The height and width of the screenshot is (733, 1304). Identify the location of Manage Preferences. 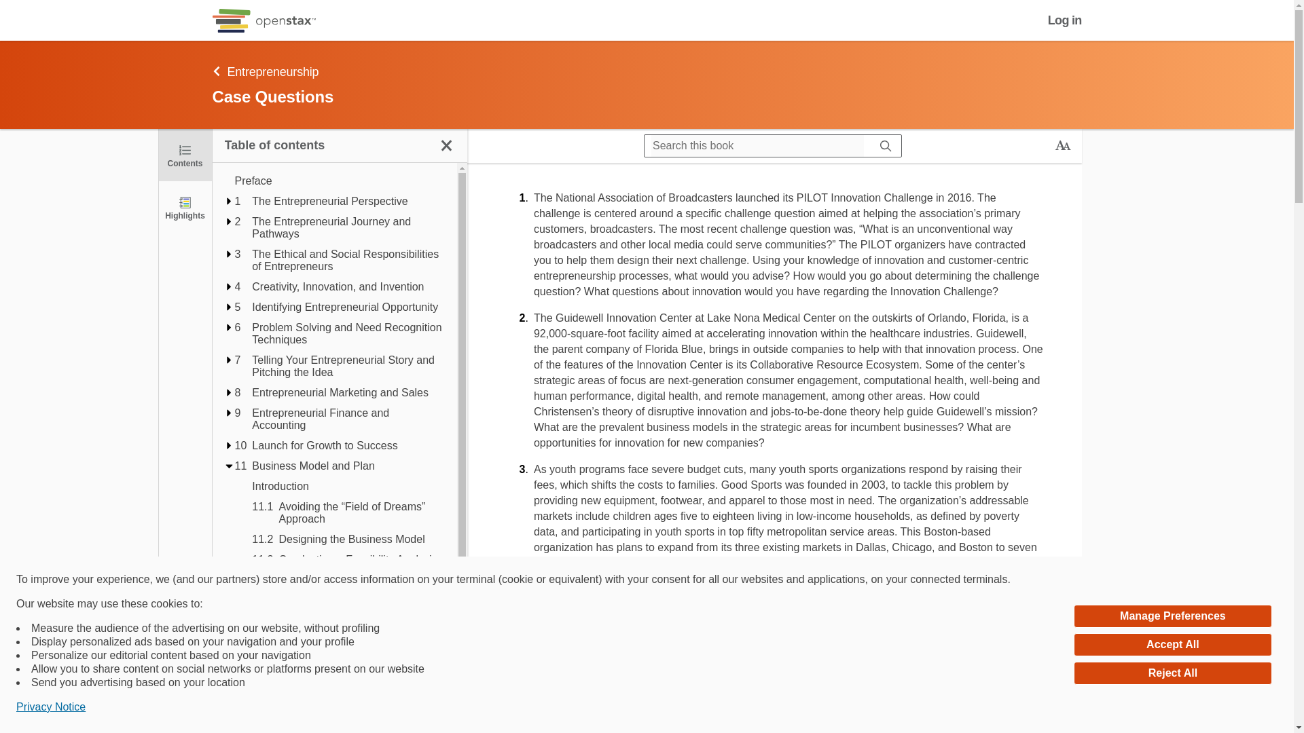
(1172, 616).